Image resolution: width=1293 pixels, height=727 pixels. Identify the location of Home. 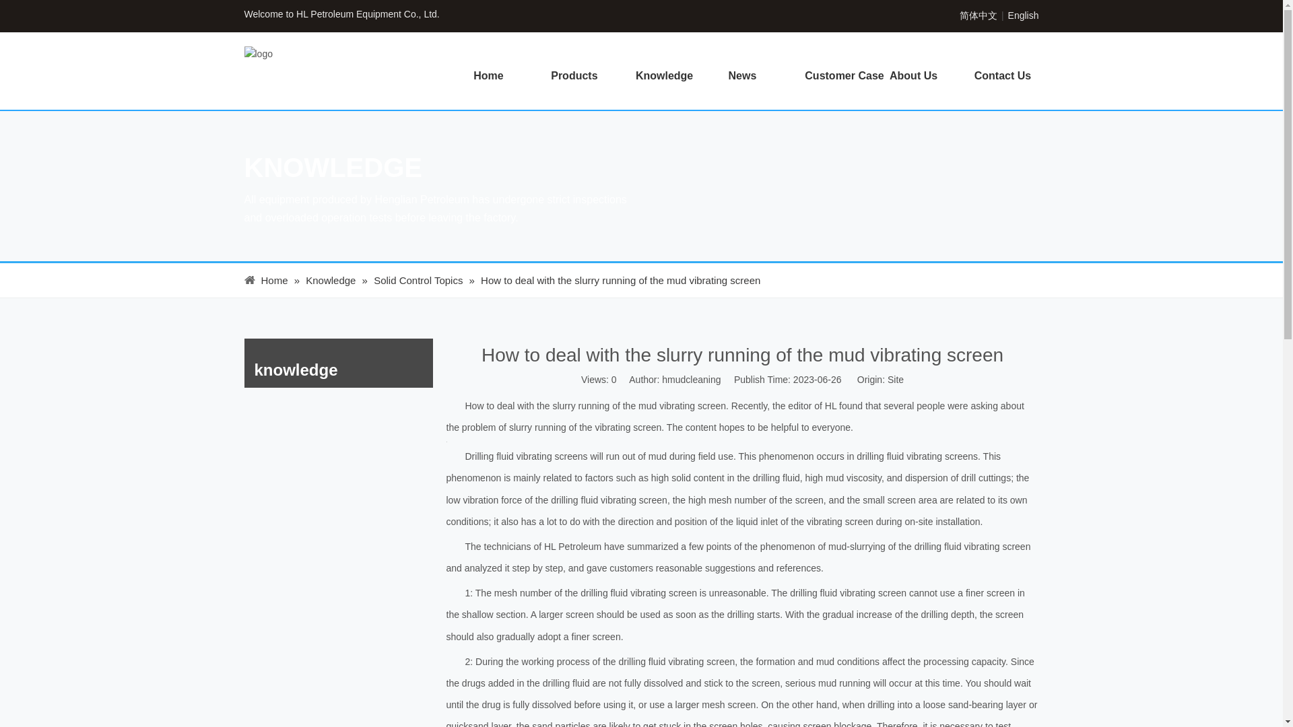
(488, 75).